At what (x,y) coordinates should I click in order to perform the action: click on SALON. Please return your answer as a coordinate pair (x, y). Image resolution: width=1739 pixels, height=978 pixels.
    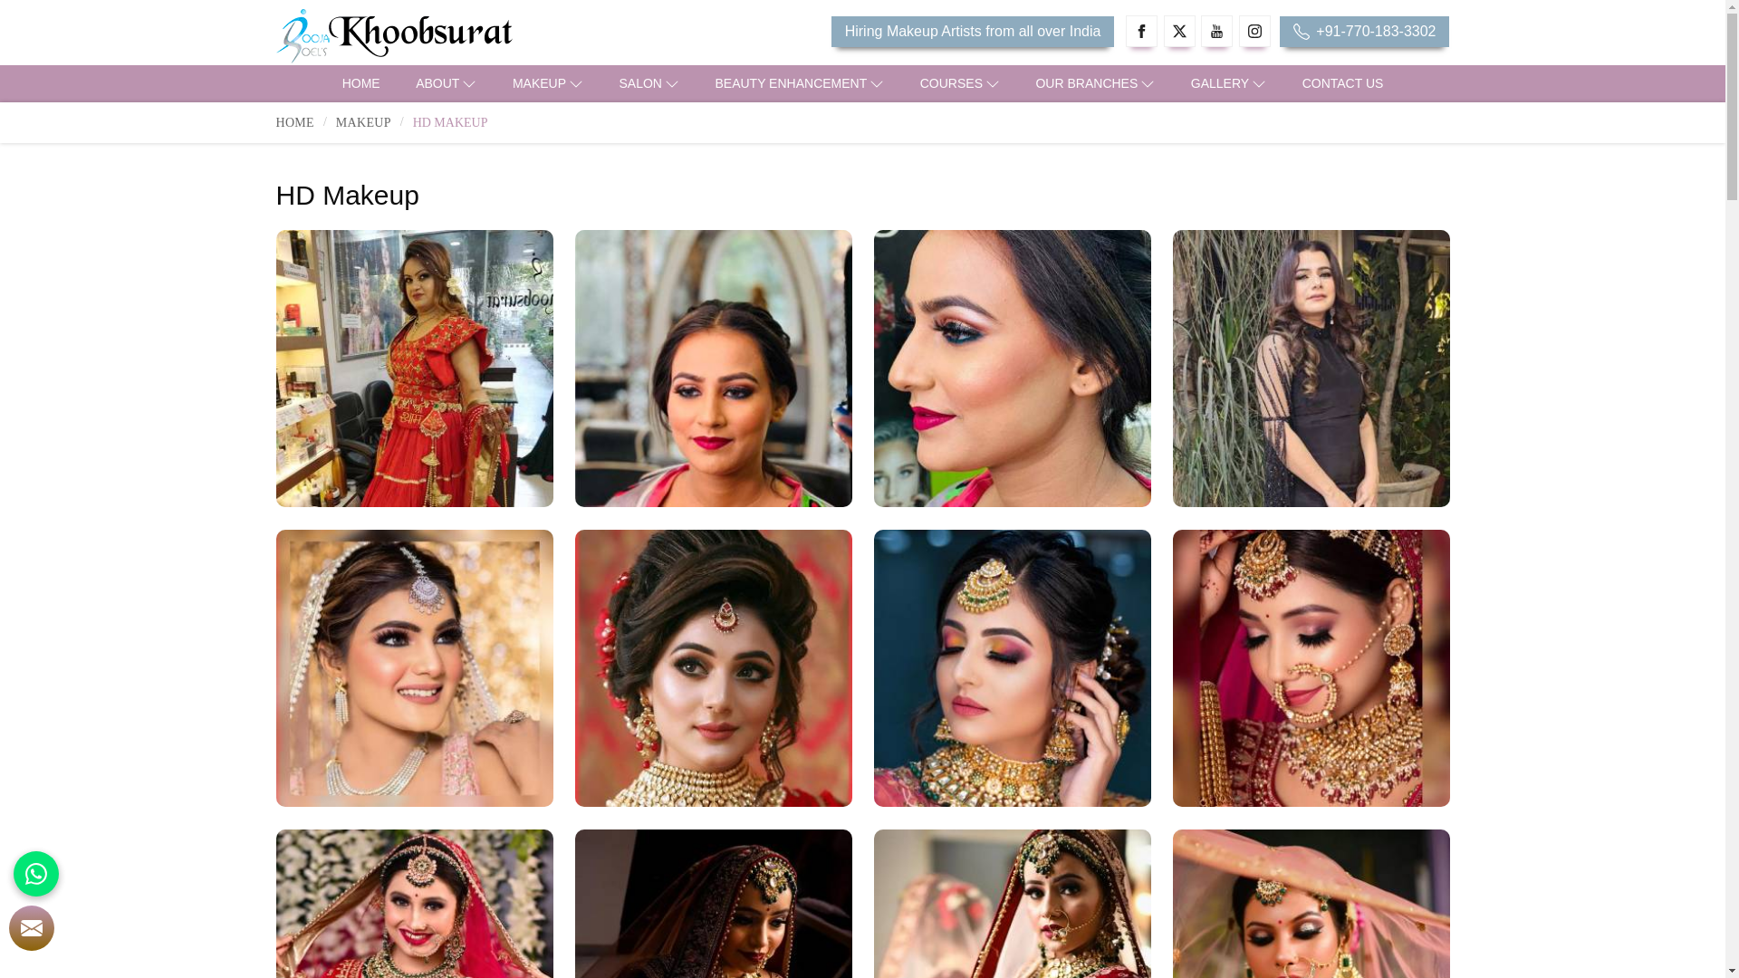
    Looking at the image, I should click on (649, 83).